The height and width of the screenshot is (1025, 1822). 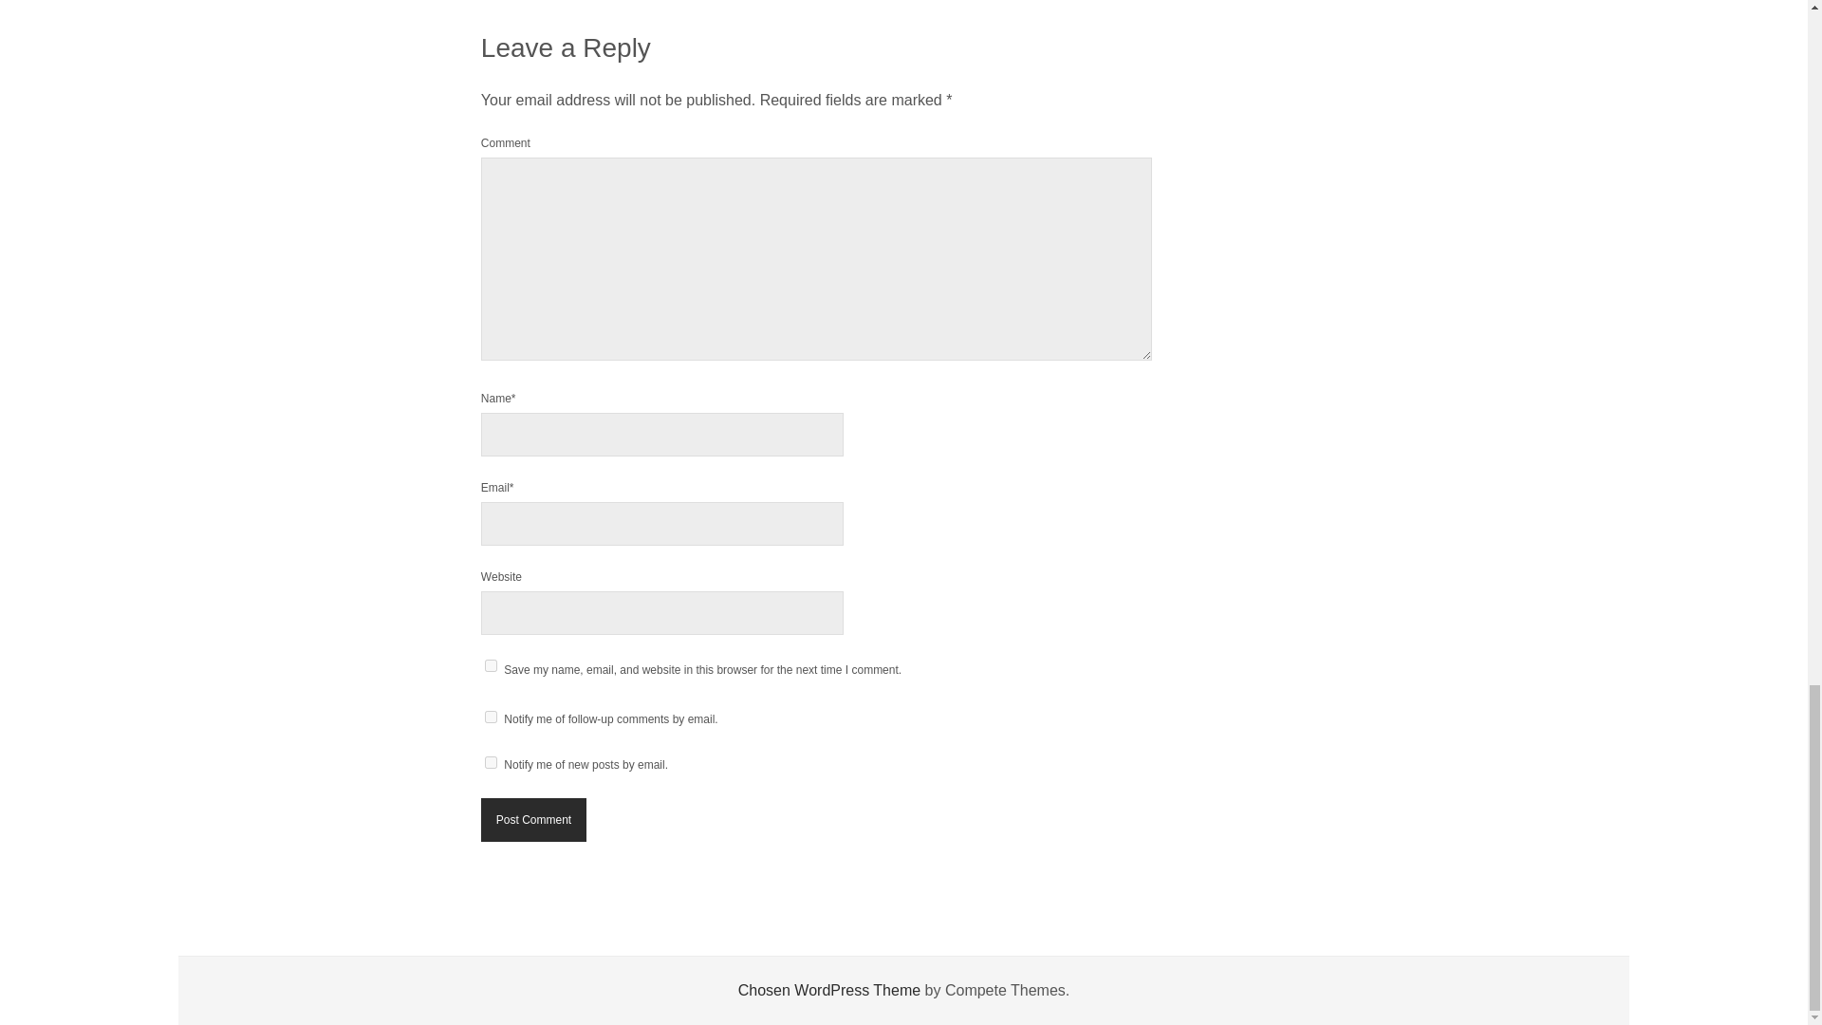 I want to click on yes, so click(x=491, y=666).